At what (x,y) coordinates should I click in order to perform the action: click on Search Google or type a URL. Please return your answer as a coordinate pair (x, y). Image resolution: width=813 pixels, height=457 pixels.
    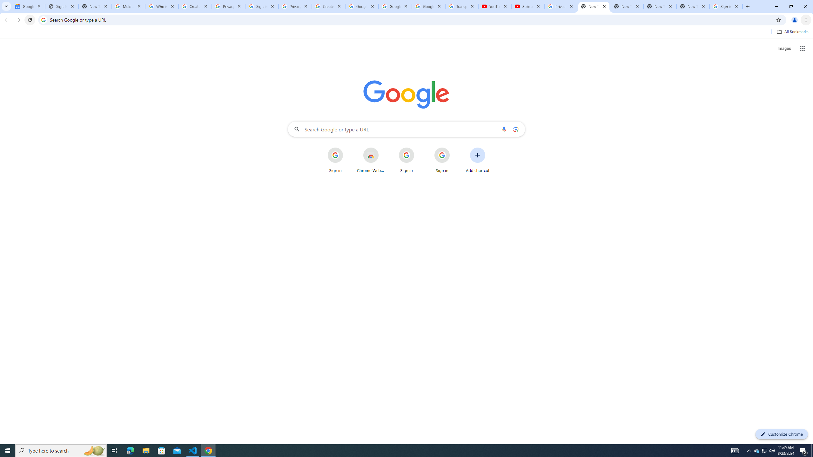
    Looking at the image, I should click on (406, 129).